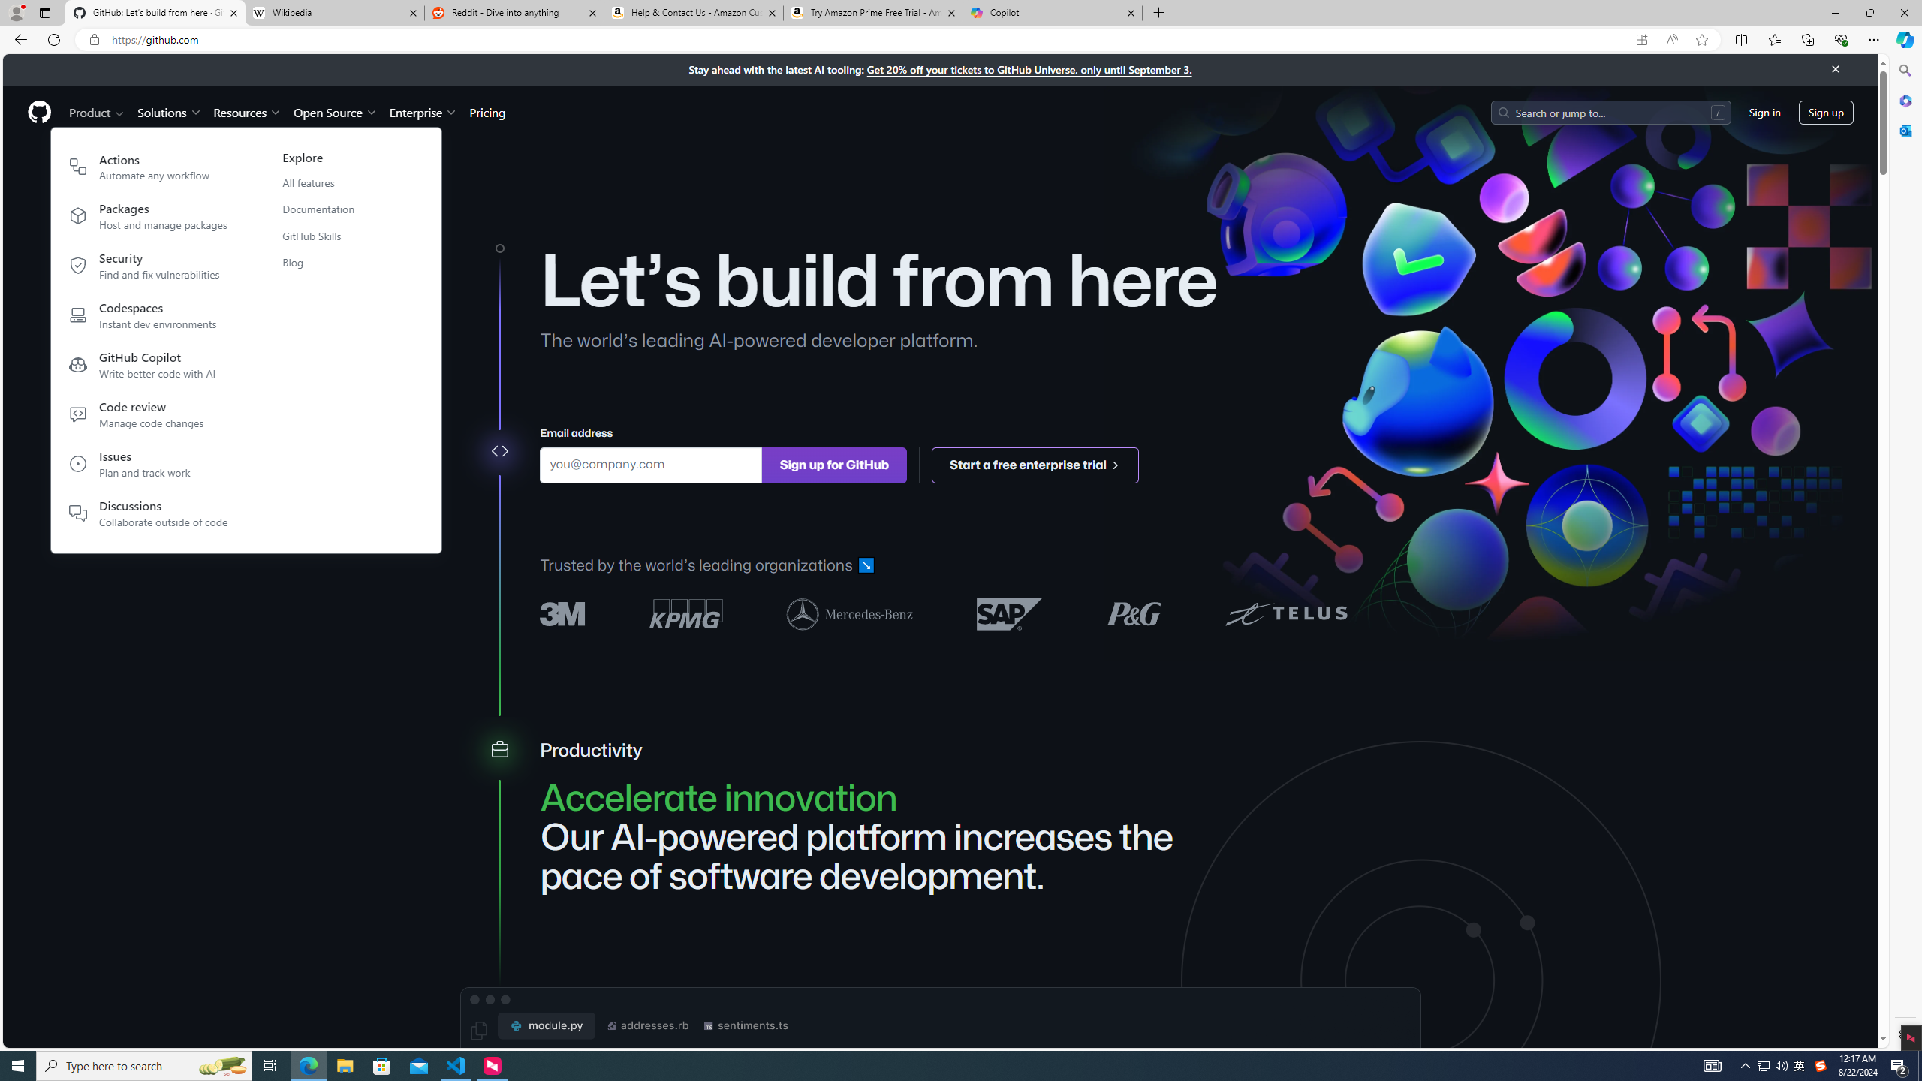 The image size is (1922, 1081). Describe the element at coordinates (327, 236) in the screenshot. I see `GitHub Skills` at that location.